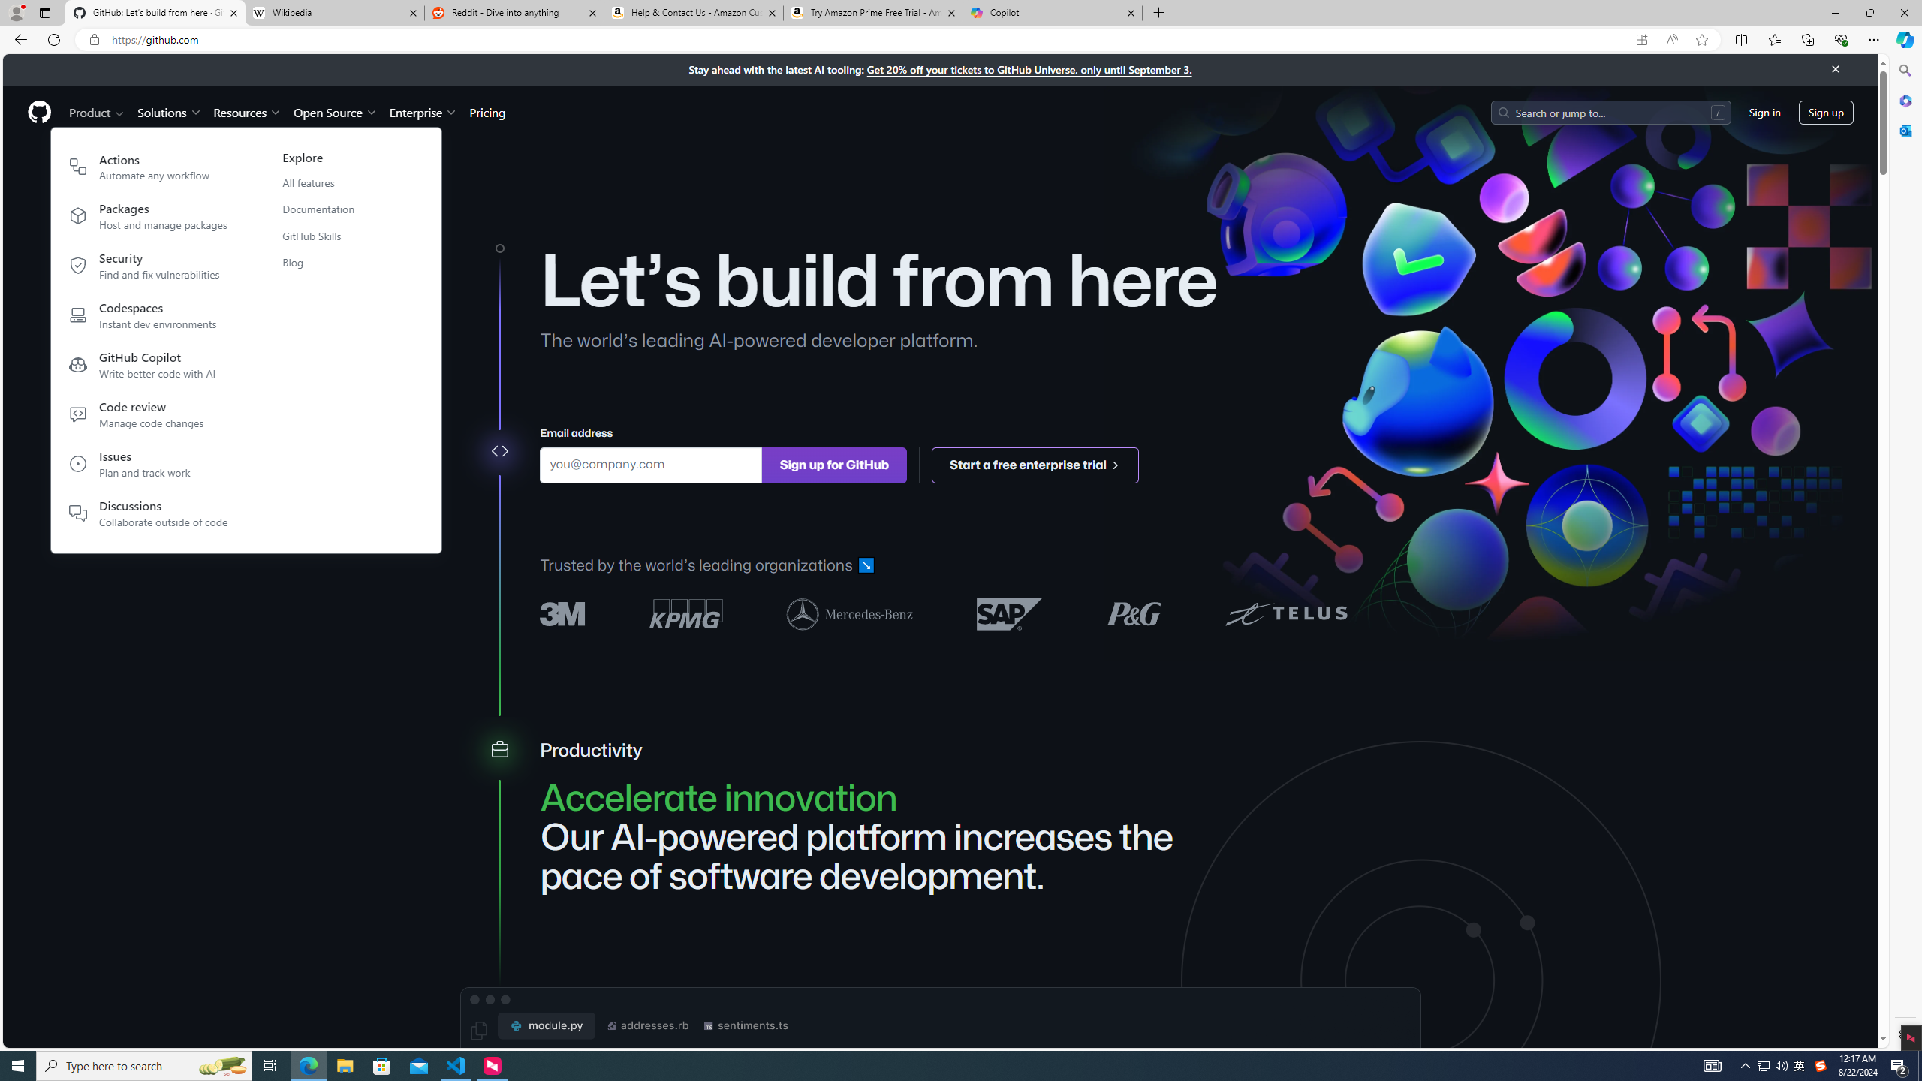 The image size is (1922, 1081). Describe the element at coordinates (327, 236) in the screenshot. I see `GitHub Skills` at that location.